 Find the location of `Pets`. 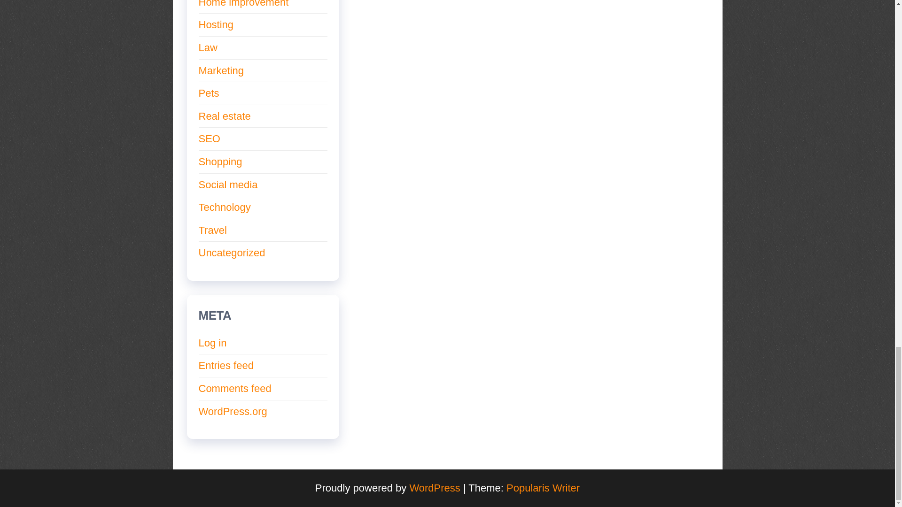

Pets is located at coordinates (209, 93).